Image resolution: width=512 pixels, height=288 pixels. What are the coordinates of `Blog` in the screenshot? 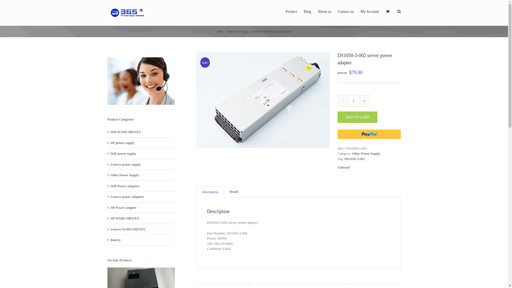 It's located at (307, 11).